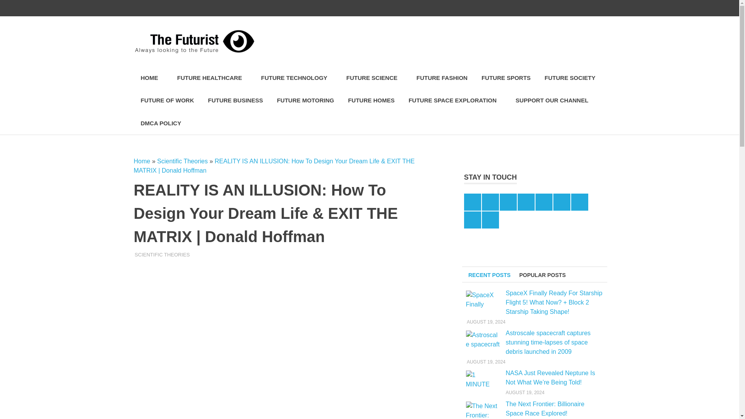  I want to click on FUTURE TECHNOLOGY, so click(296, 78).